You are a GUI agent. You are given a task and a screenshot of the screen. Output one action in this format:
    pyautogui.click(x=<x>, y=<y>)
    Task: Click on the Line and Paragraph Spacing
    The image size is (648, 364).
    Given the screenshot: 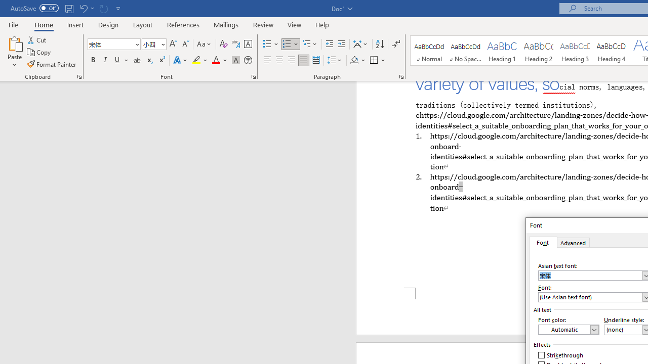 What is the action you would take?
    pyautogui.click(x=335, y=61)
    